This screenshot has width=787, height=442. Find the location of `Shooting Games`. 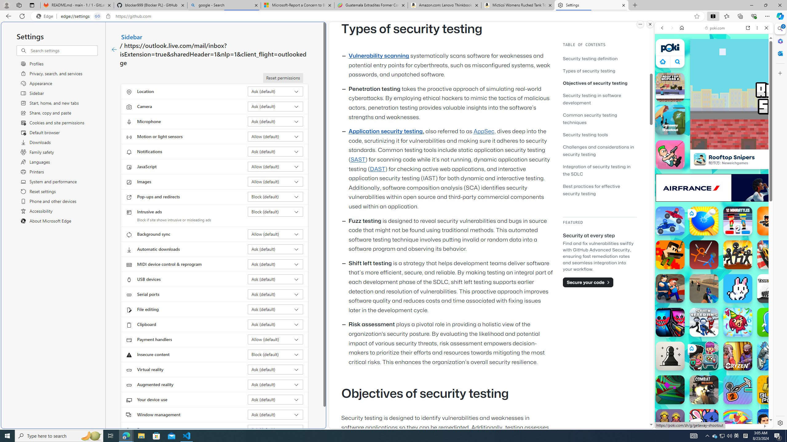

Shooting Games is located at coordinates (714, 160).